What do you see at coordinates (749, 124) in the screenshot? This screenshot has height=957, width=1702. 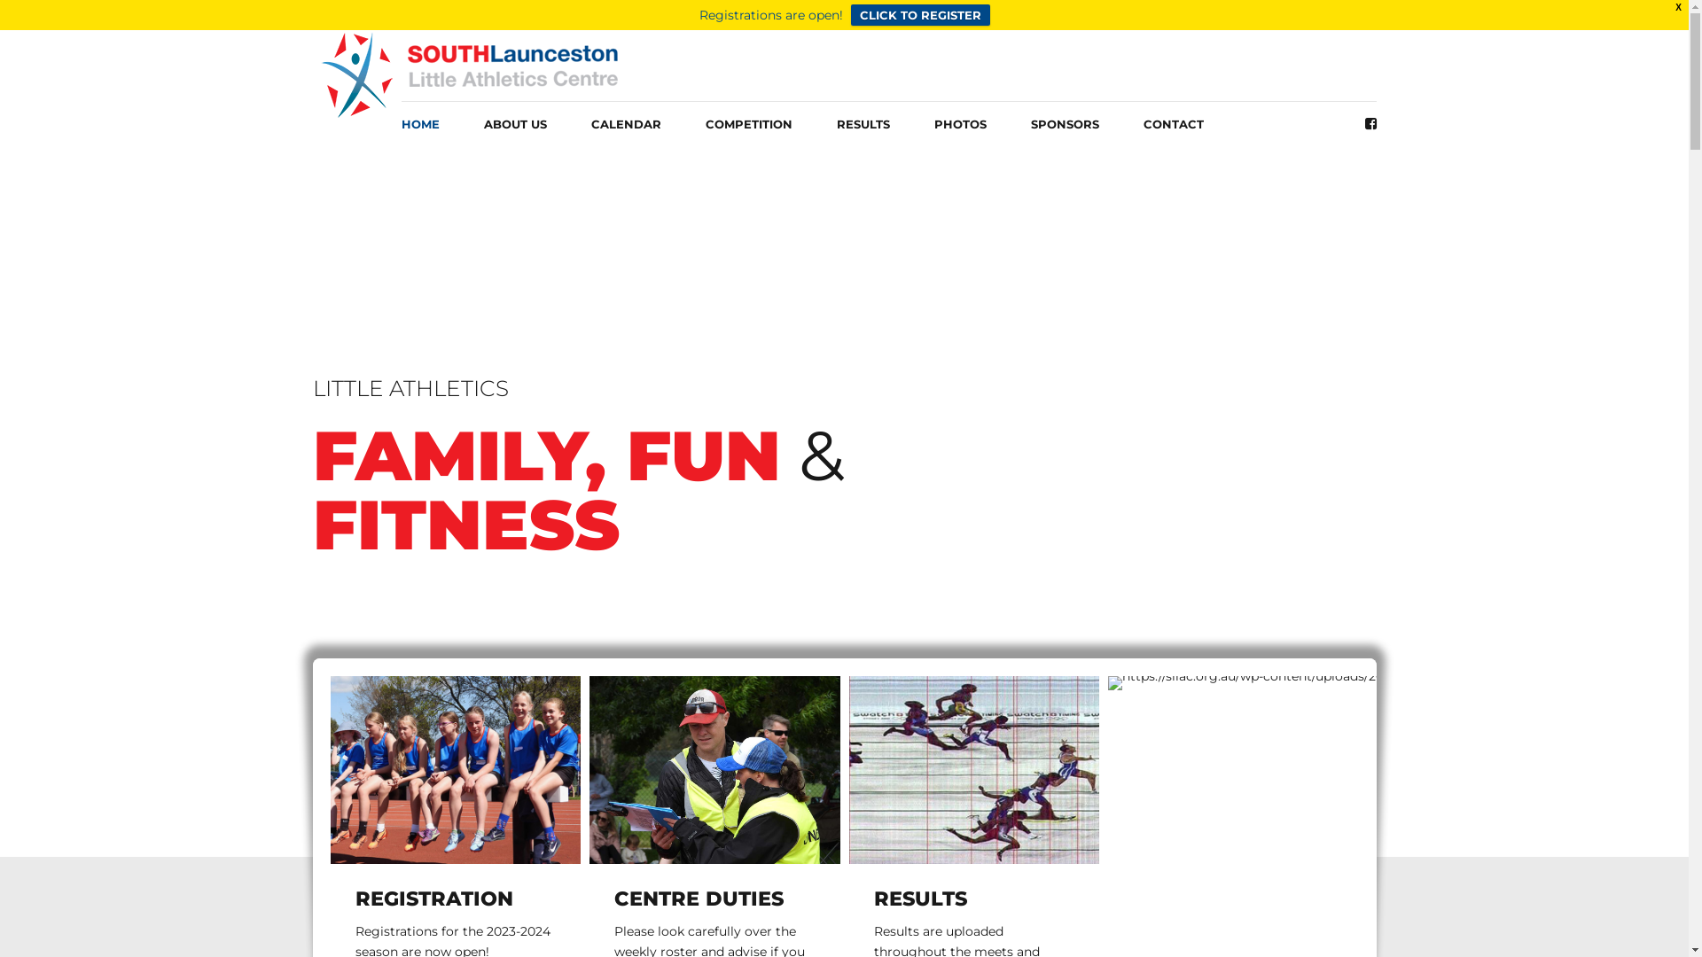 I see `COMPETITION` at bounding box center [749, 124].